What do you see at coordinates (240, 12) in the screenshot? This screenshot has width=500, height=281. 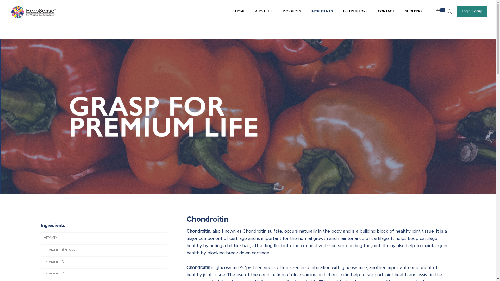 I see `HOME` at bounding box center [240, 12].